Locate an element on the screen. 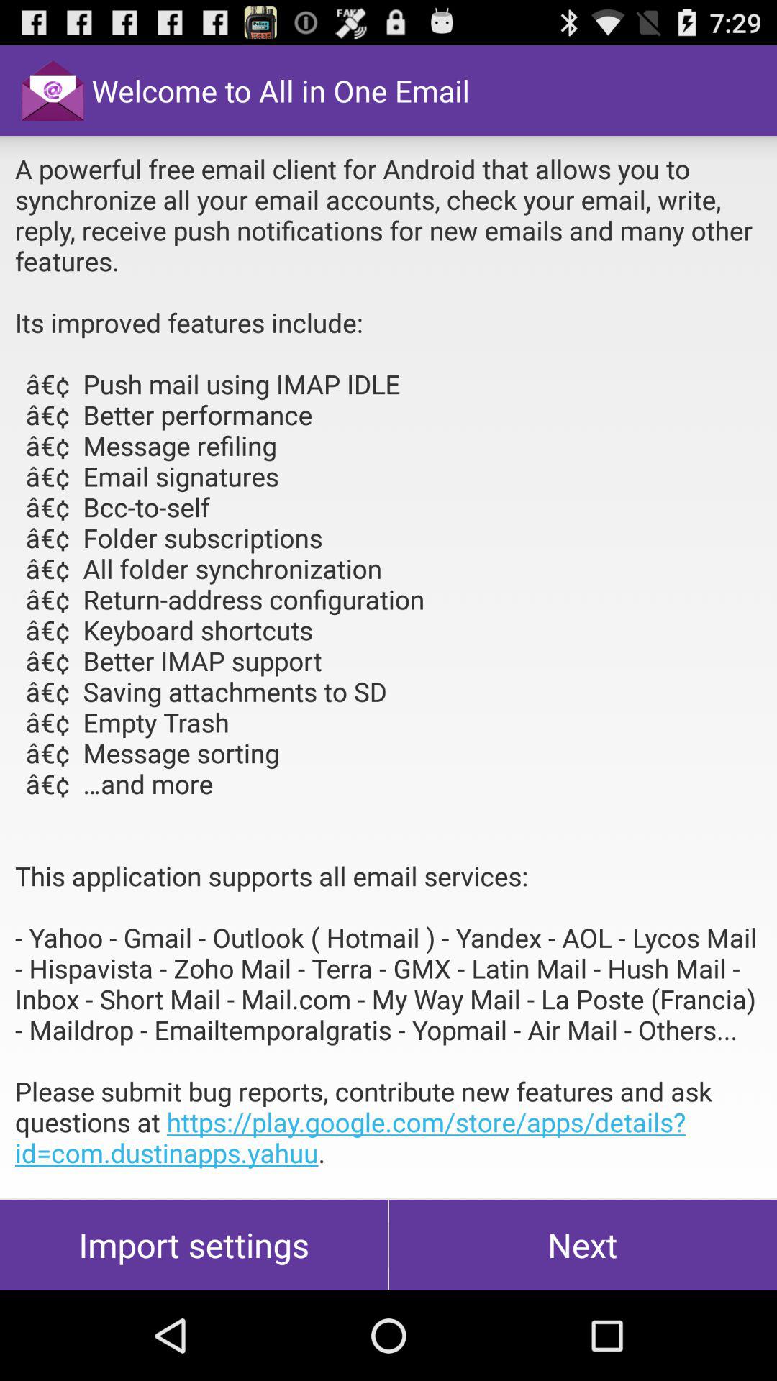  select next at the bottom right corner is located at coordinates (583, 1244).